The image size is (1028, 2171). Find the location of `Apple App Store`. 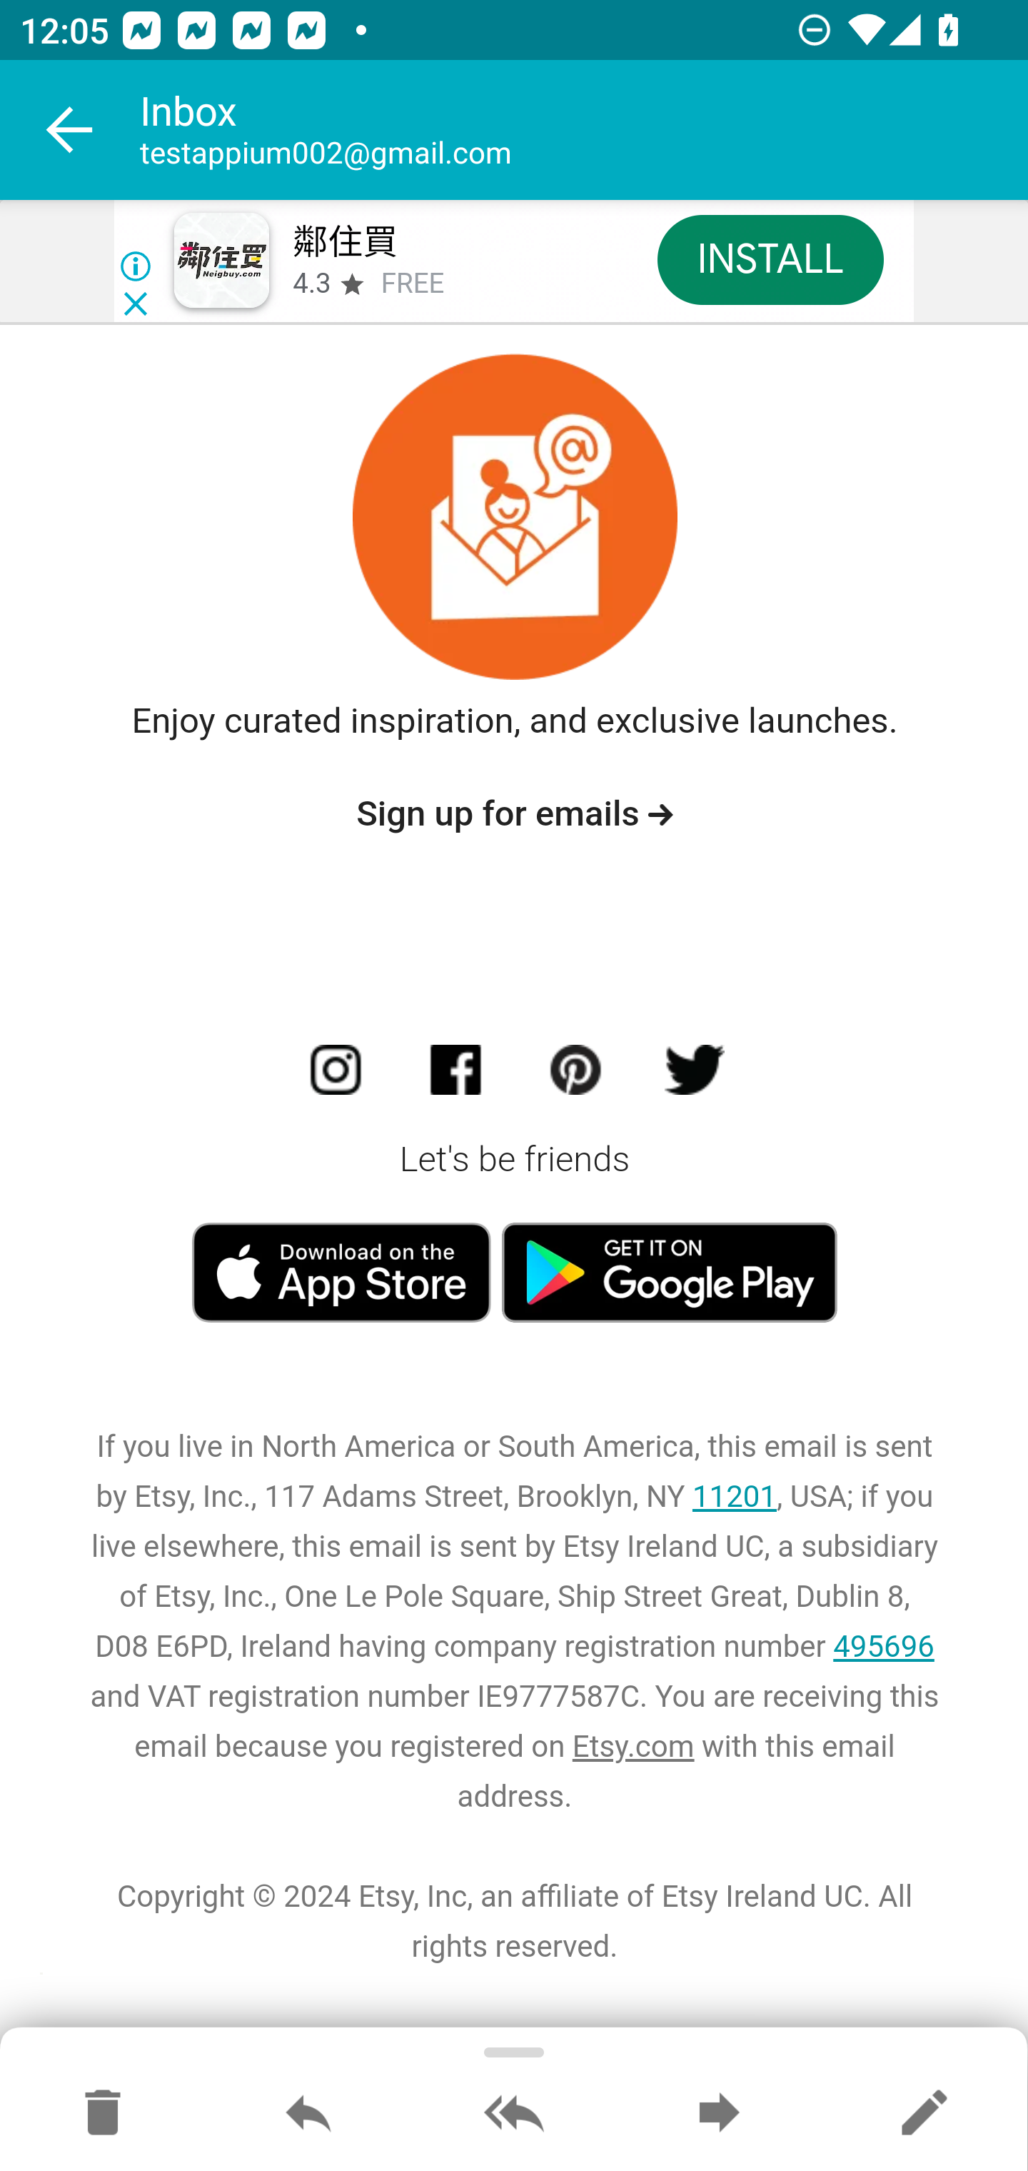

Apple App Store is located at coordinates (346, 1273).